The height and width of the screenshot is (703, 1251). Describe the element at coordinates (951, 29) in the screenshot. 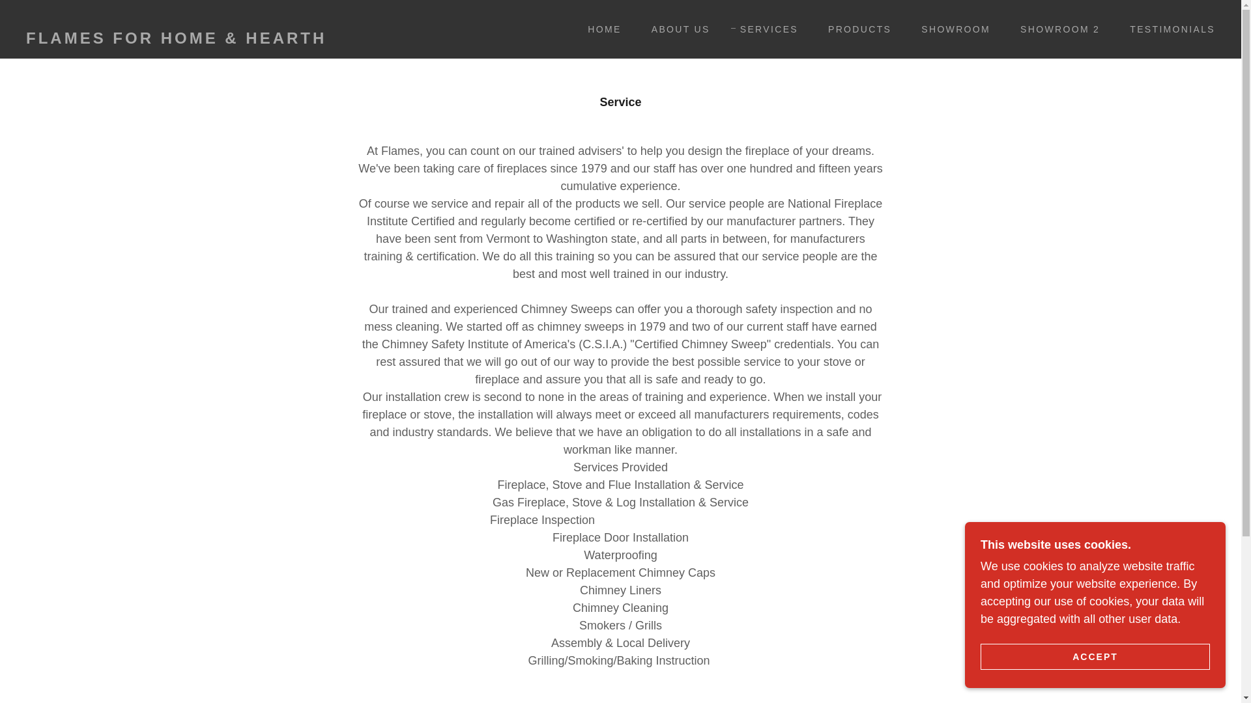

I see `SHOWROOM` at that location.